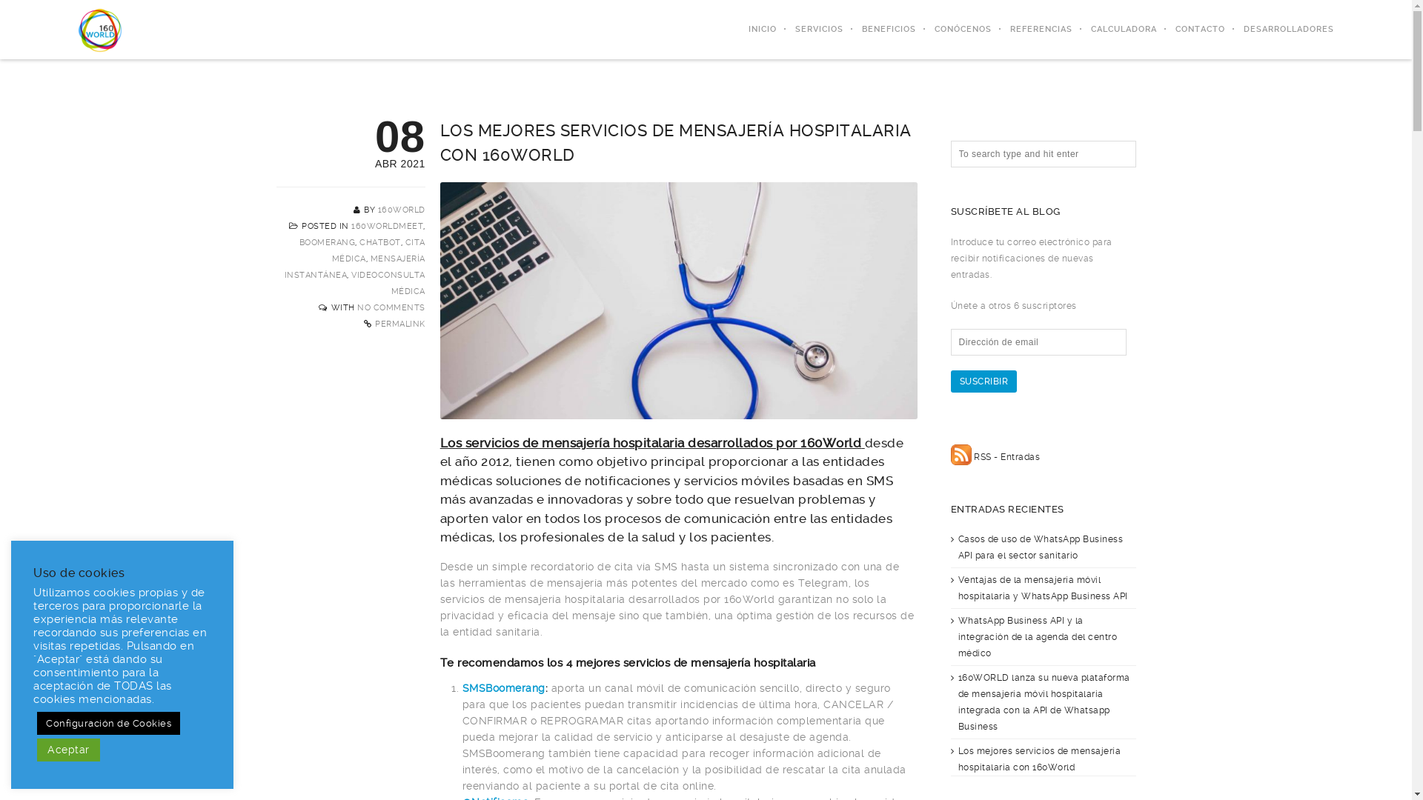  What do you see at coordinates (387, 226) in the screenshot?
I see `160WORLDMEET` at bounding box center [387, 226].